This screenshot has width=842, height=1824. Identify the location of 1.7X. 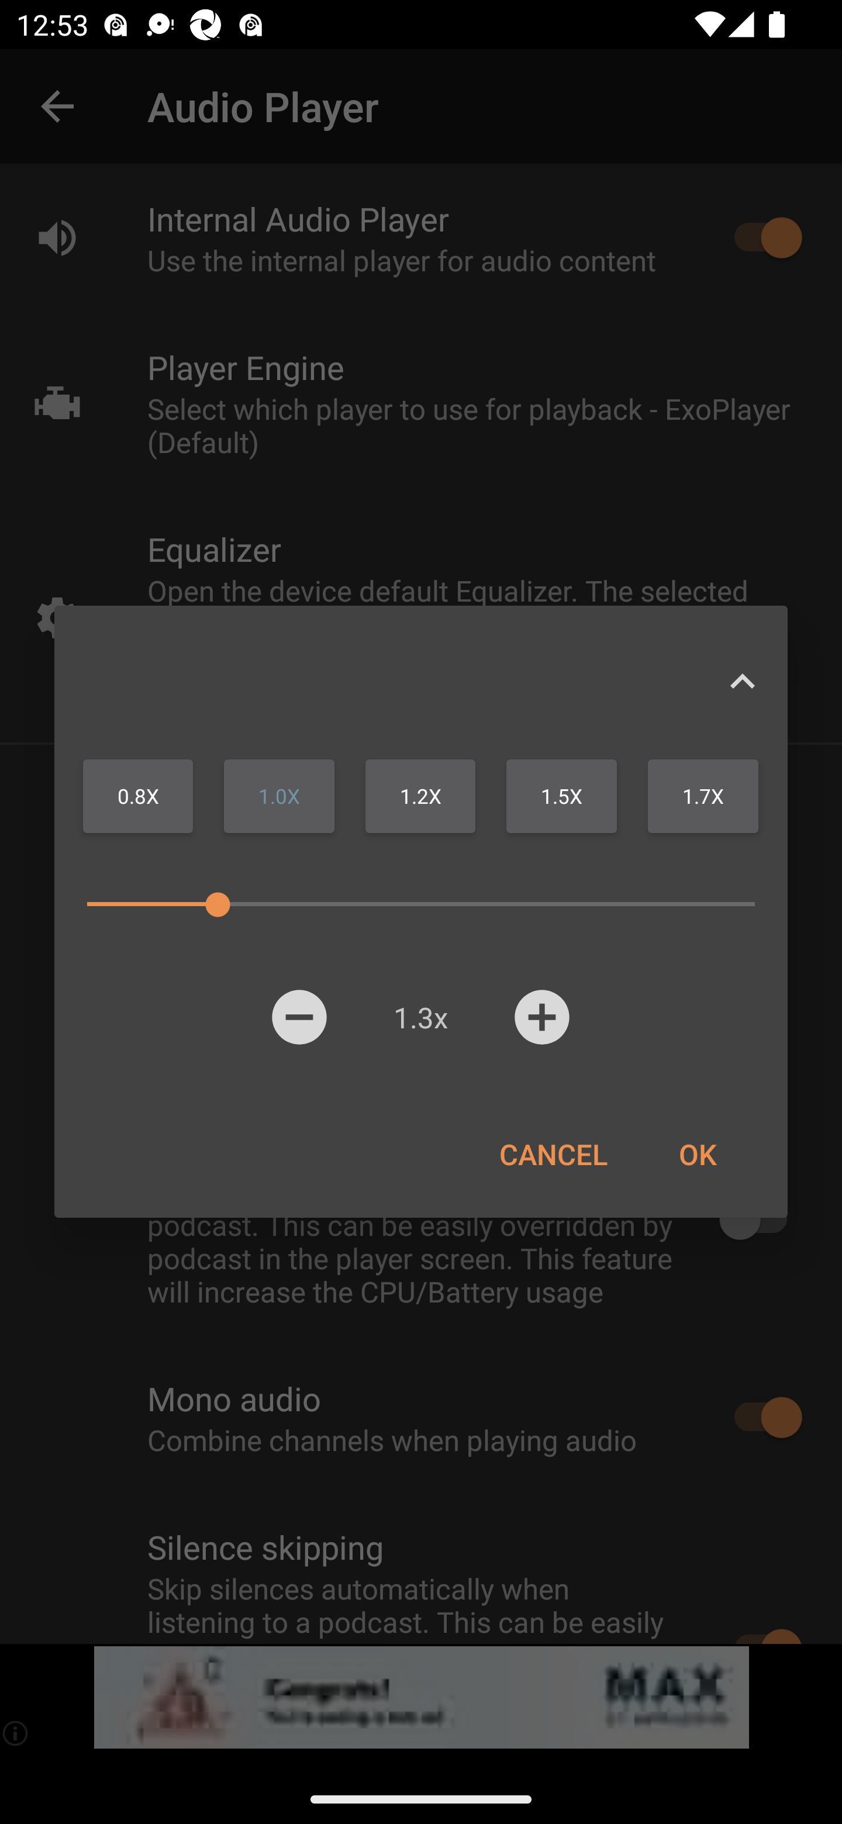
(703, 796).